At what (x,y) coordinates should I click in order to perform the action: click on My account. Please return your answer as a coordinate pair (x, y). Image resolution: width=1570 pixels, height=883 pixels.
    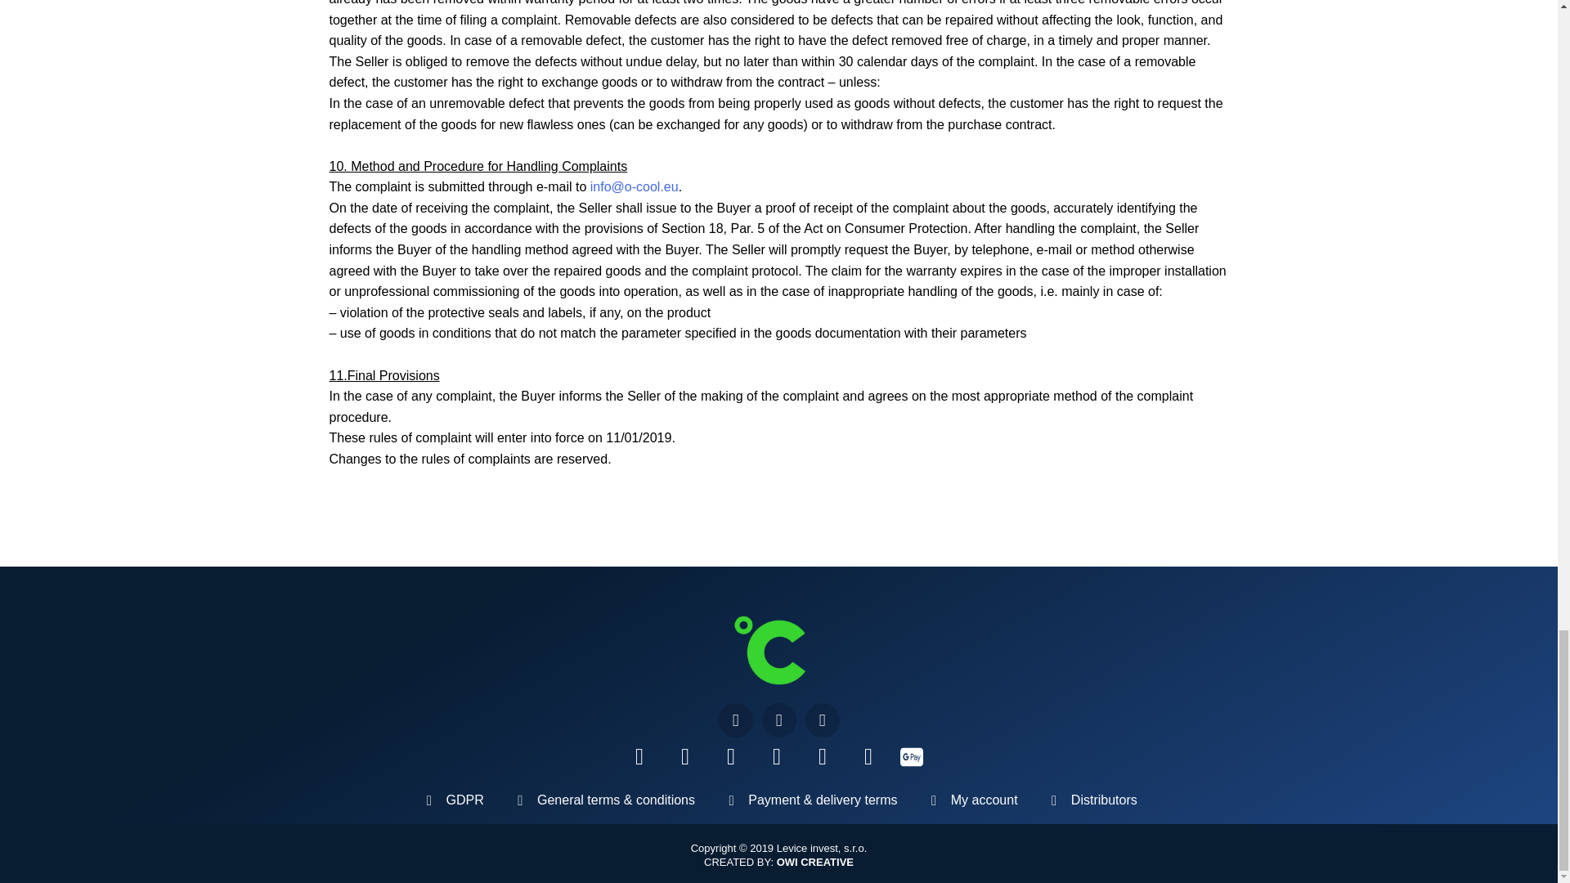
    Looking at the image, I should click on (971, 800).